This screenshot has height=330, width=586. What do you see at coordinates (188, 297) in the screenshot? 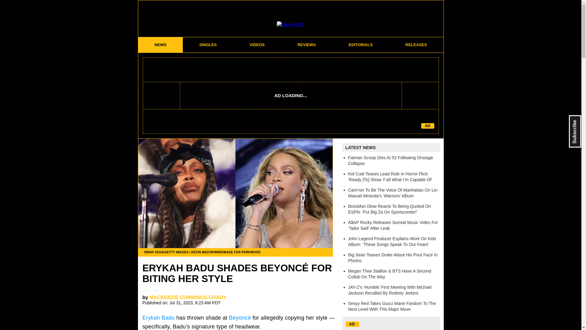
I see `MACKENZIE CUMMINGS-GRADY` at bounding box center [188, 297].